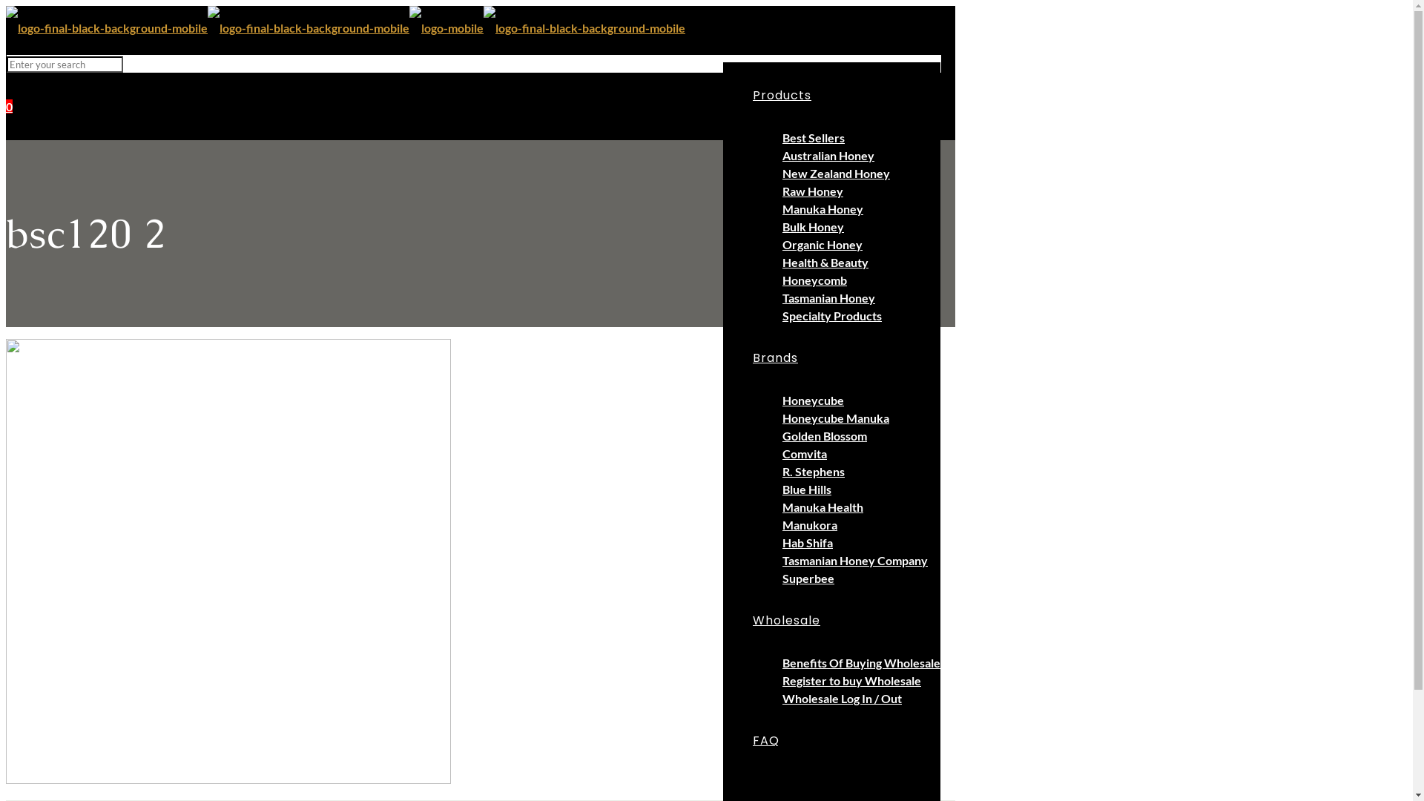 The image size is (1424, 801). What do you see at coordinates (808, 543) in the screenshot?
I see `Hab Shifa` at bounding box center [808, 543].